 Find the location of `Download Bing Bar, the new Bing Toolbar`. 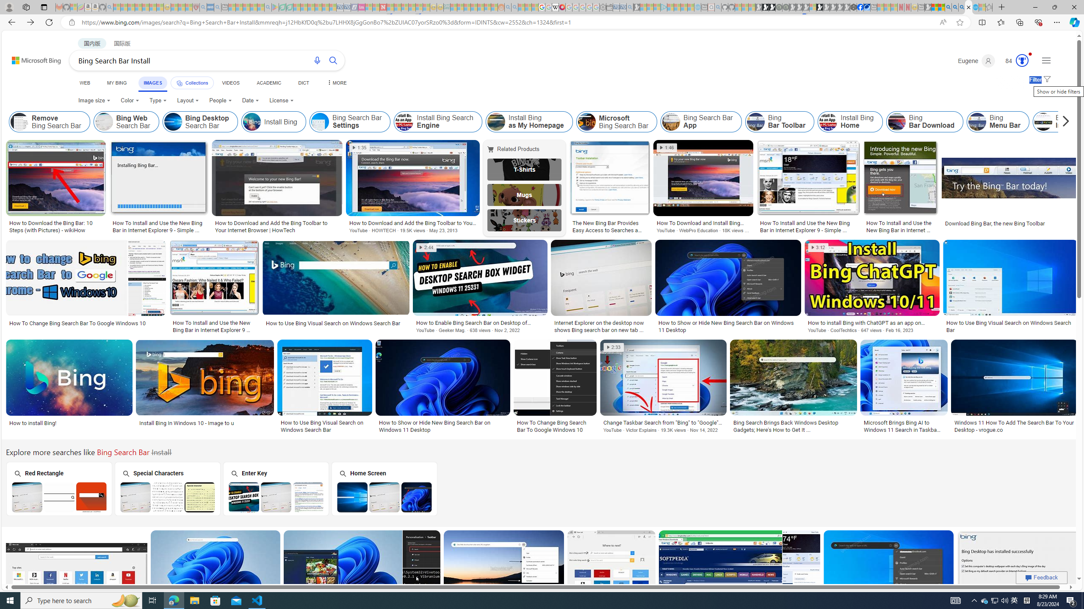

Download Bing Bar, the new Bing Toolbar is located at coordinates (995, 223).